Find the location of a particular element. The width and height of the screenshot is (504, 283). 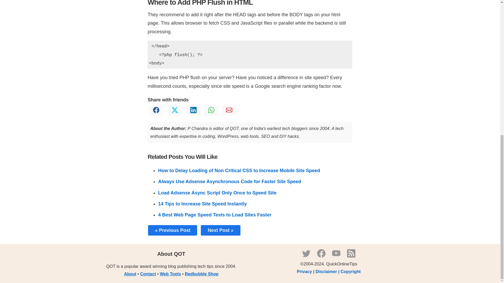

Web Tools is located at coordinates (170, 274).